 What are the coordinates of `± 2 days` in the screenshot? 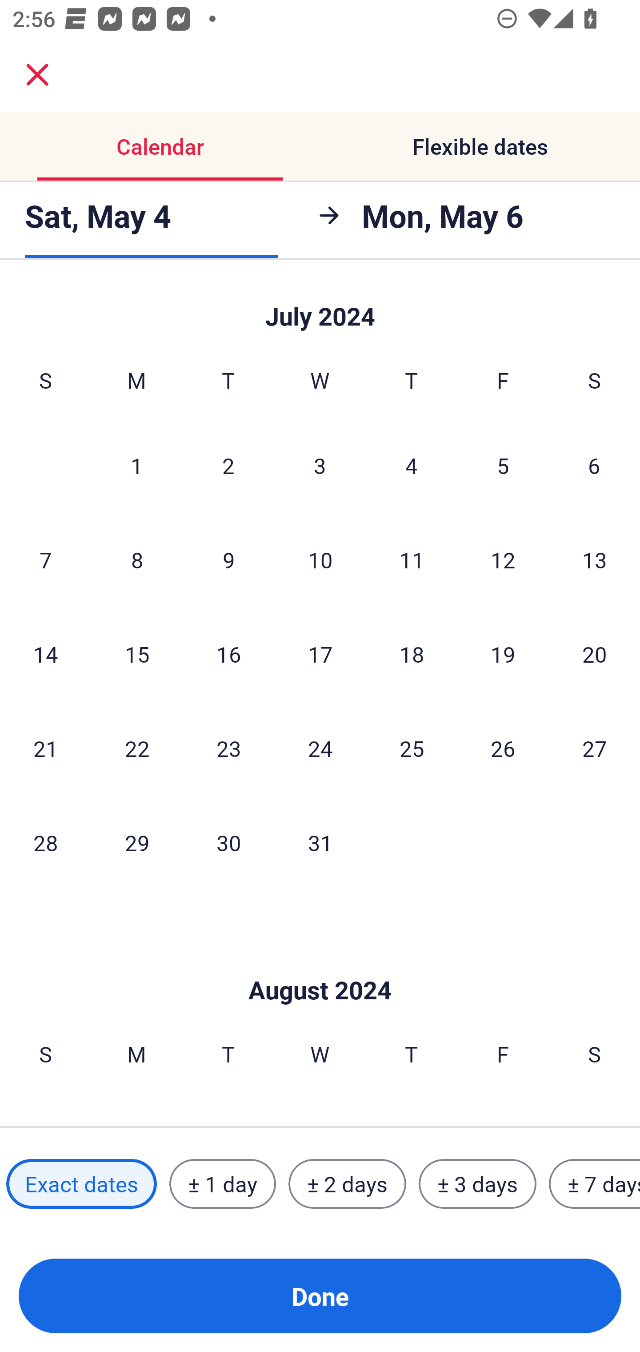 It's located at (348, 1183).